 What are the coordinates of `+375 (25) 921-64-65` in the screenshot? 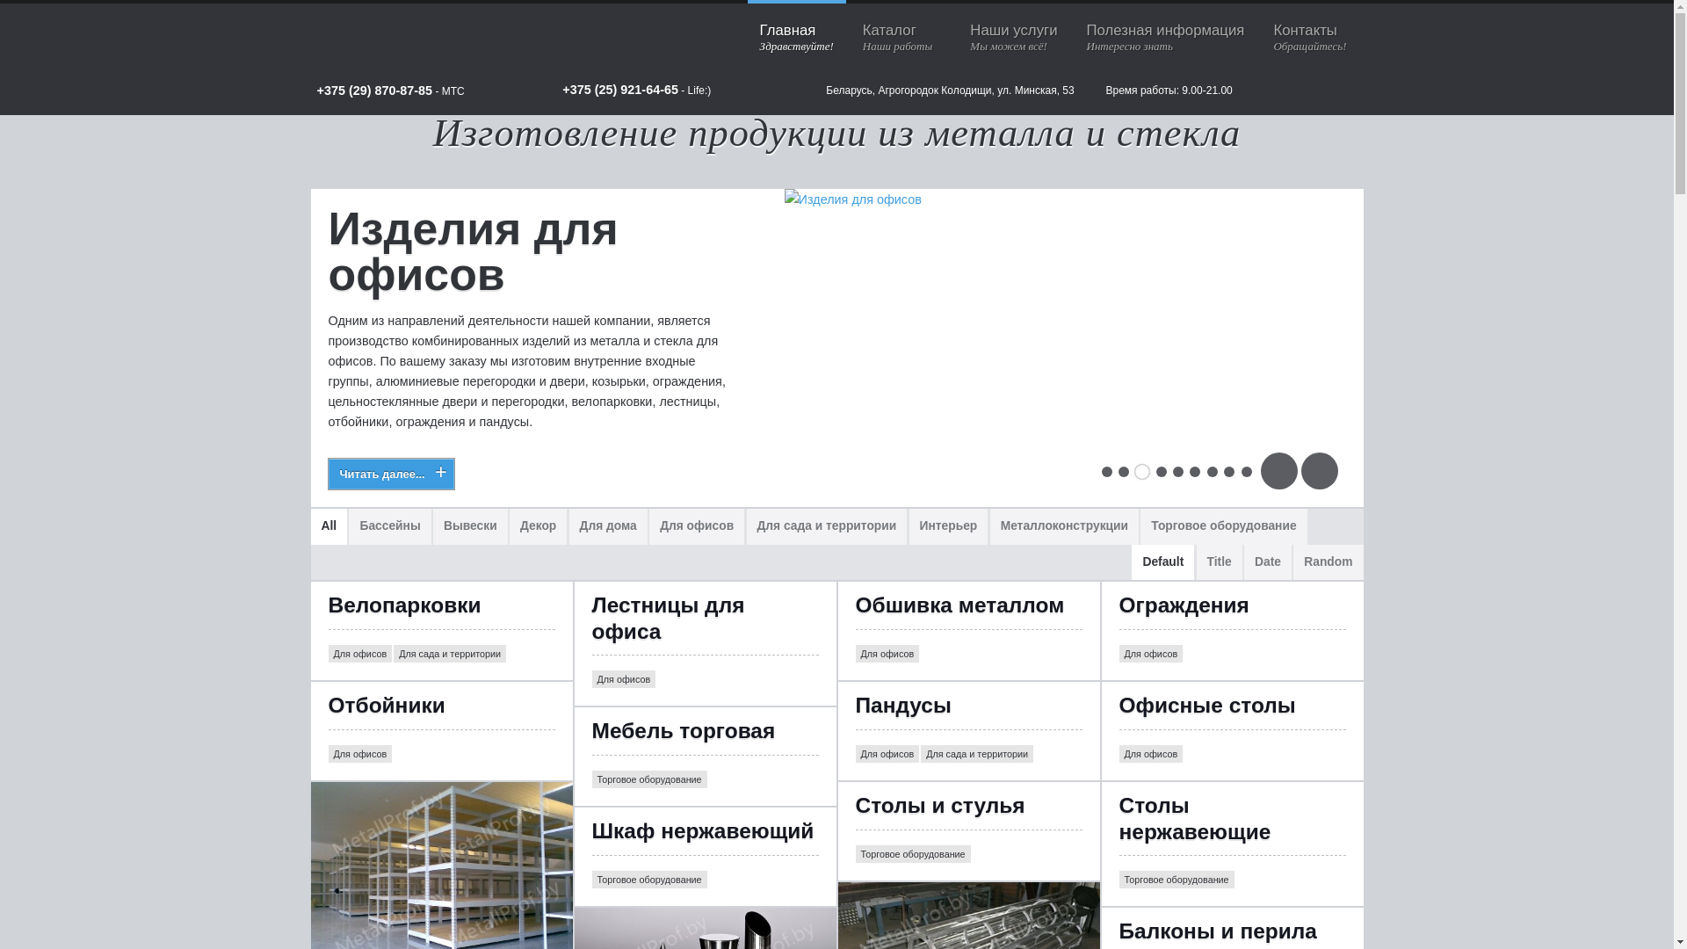 It's located at (620, 90).